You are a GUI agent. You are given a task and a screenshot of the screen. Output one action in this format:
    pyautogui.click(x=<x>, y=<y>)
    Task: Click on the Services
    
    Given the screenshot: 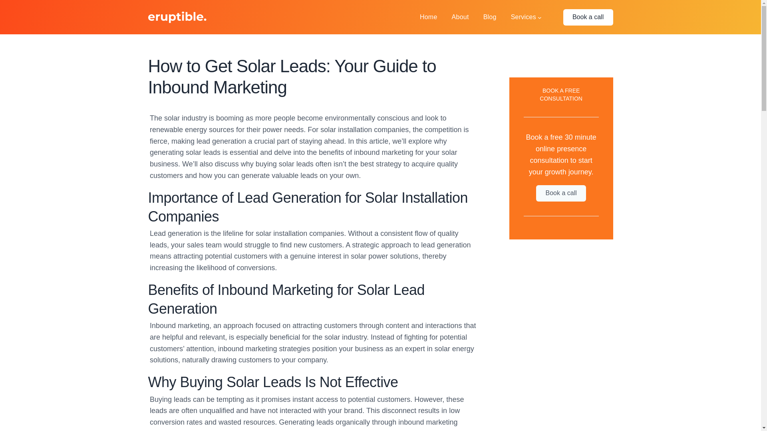 What is the action you would take?
    pyautogui.click(x=523, y=17)
    